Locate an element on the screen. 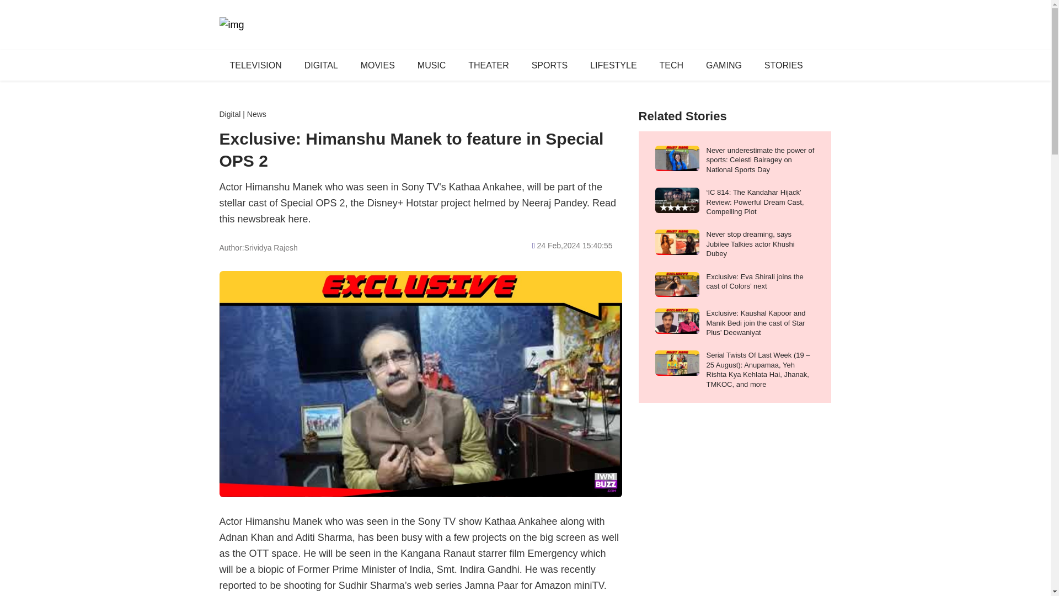  MUSIC is located at coordinates (431, 65).